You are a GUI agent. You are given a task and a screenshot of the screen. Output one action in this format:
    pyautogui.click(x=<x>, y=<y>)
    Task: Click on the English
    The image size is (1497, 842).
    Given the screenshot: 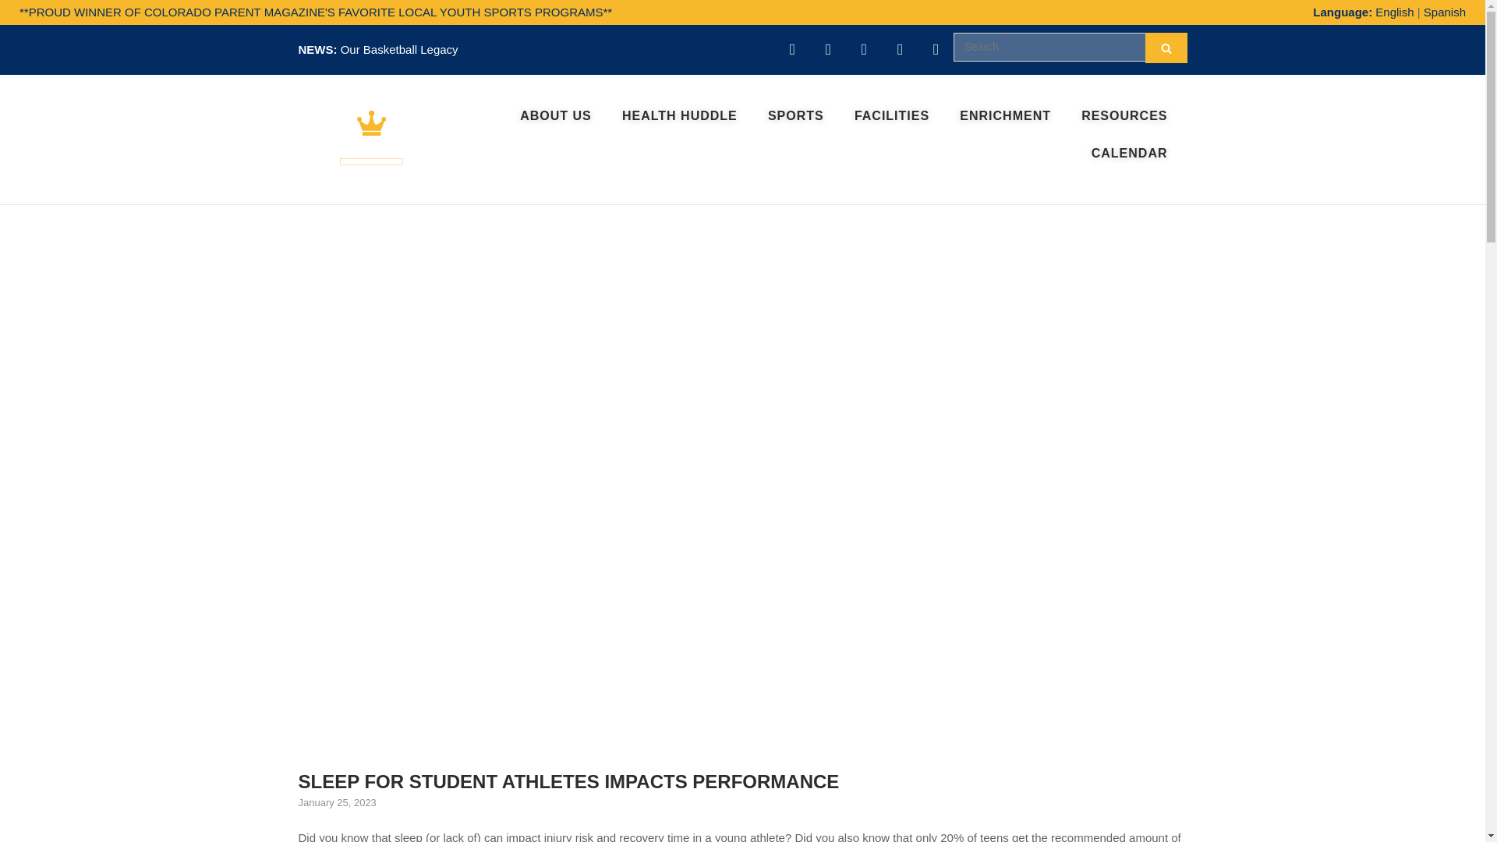 What is the action you would take?
    pyautogui.click(x=1396, y=11)
    